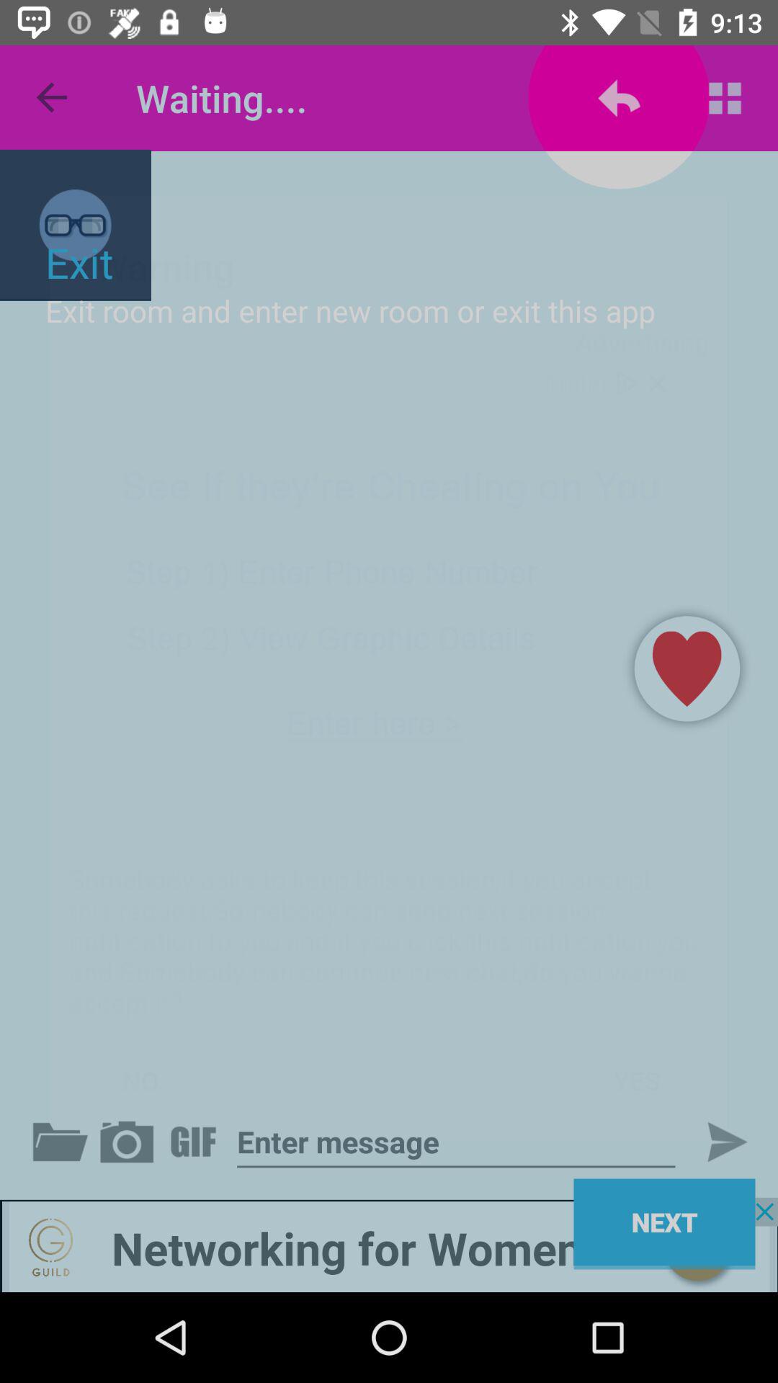 This screenshot has width=778, height=1383. I want to click on enter the message box, so click(456, 1142).